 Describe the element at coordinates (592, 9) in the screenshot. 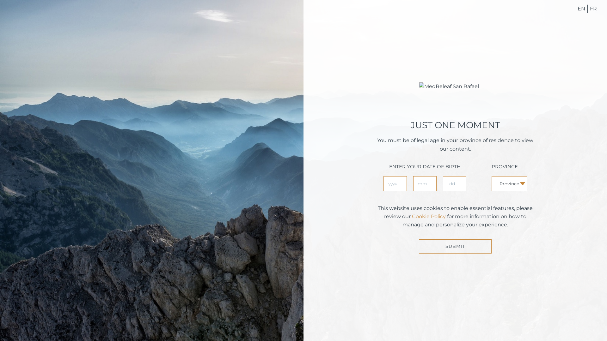

I see `FR` at that location.